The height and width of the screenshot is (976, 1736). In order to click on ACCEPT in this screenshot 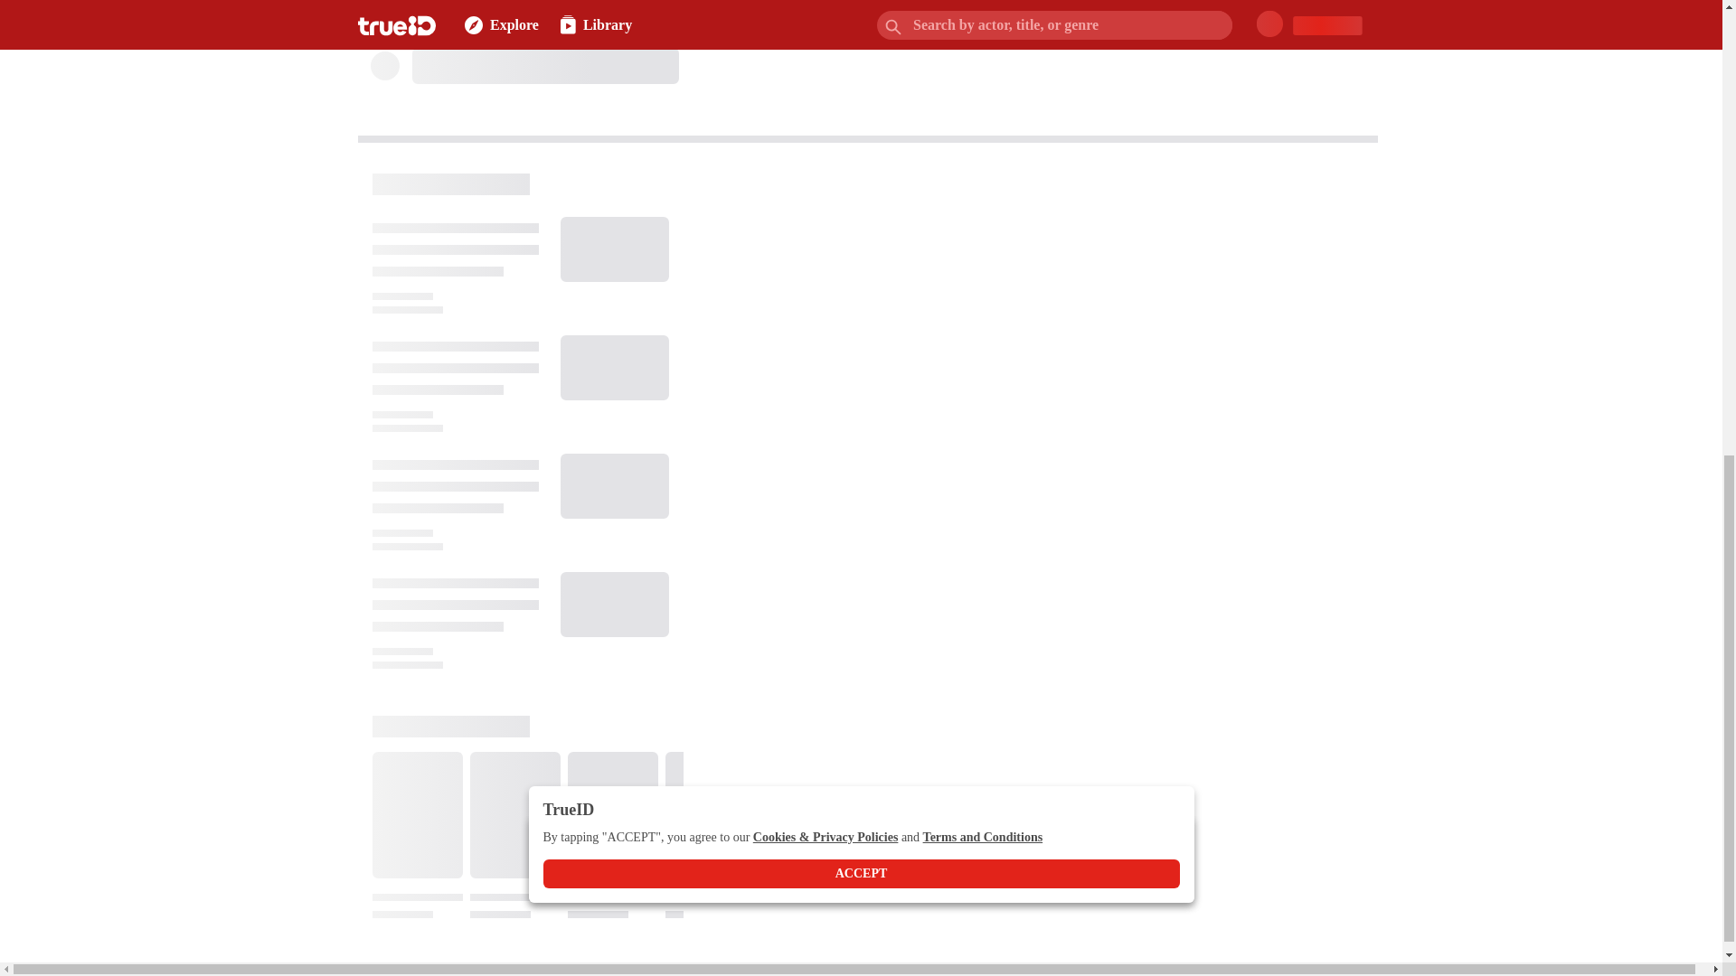, I will do `click(860, 6)`.